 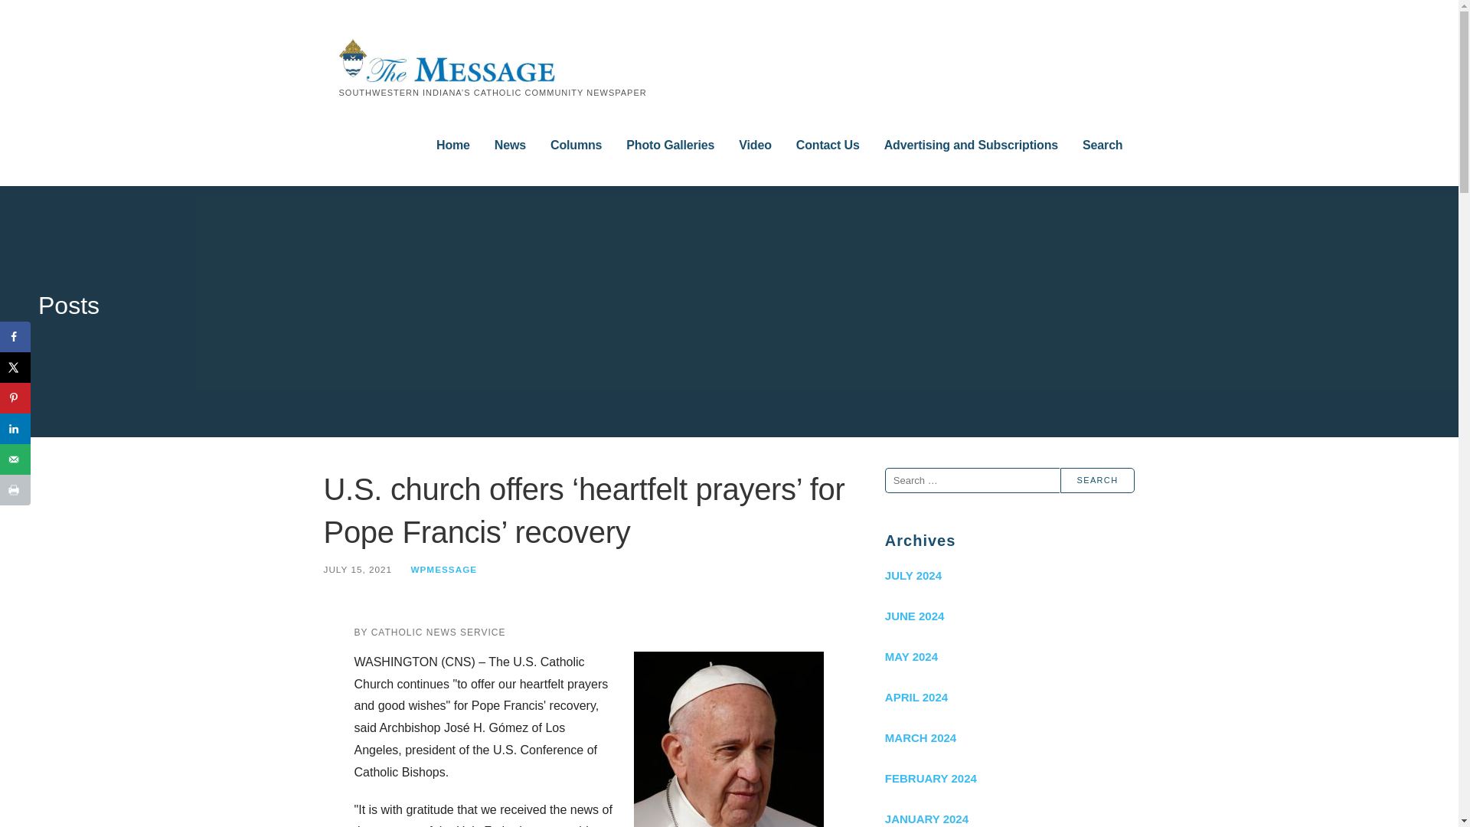 What do you see at coordinates (971, 145) in the screenshot?
I see `Advertising and Subscriptions` at bounding box center [971, 145].